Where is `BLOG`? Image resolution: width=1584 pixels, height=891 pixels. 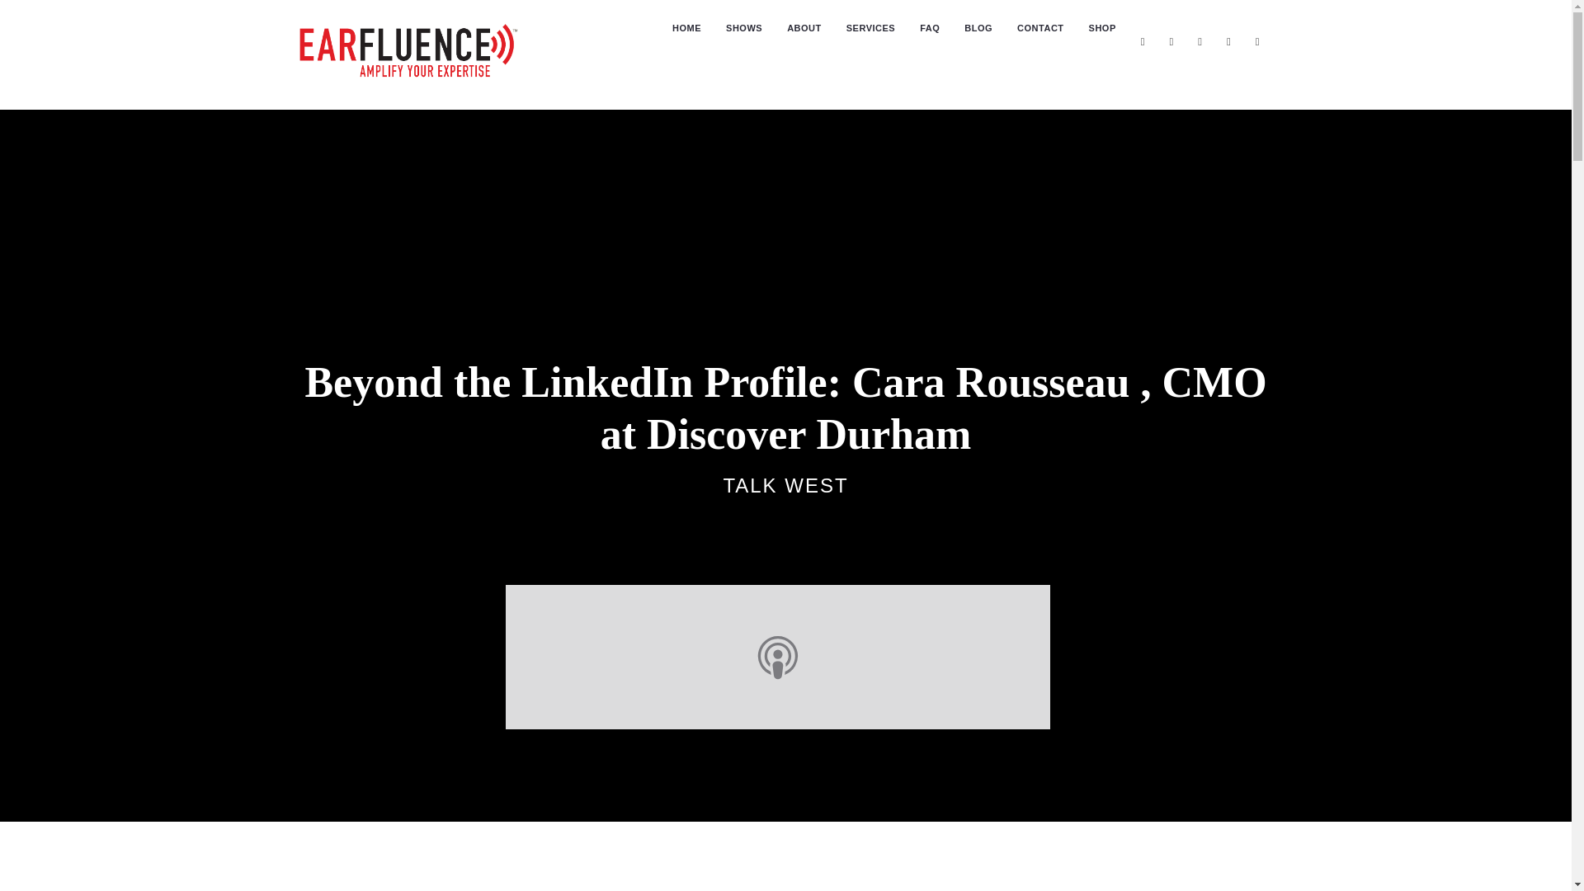
BLOG is located at coordinates (978, 28).